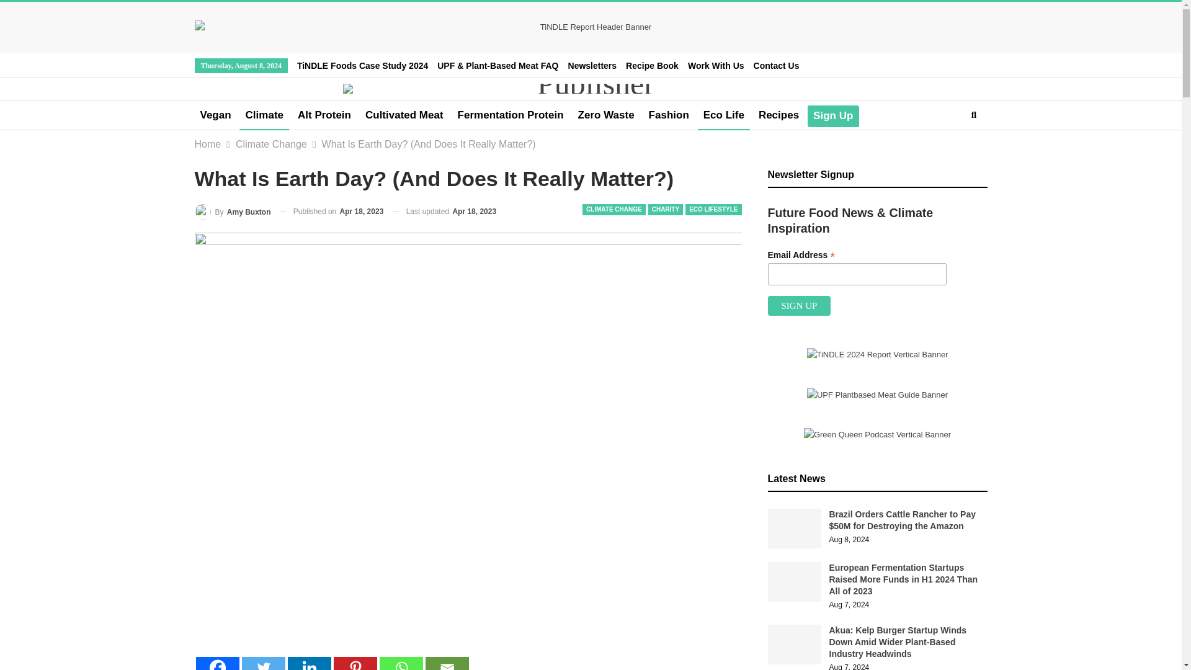 The height and width of the screenshot is (670, 1191). What do you see at coordinates (233, 212) in the screenshot?
I see `By Amy Buxton` at bounding box center [233, 212].